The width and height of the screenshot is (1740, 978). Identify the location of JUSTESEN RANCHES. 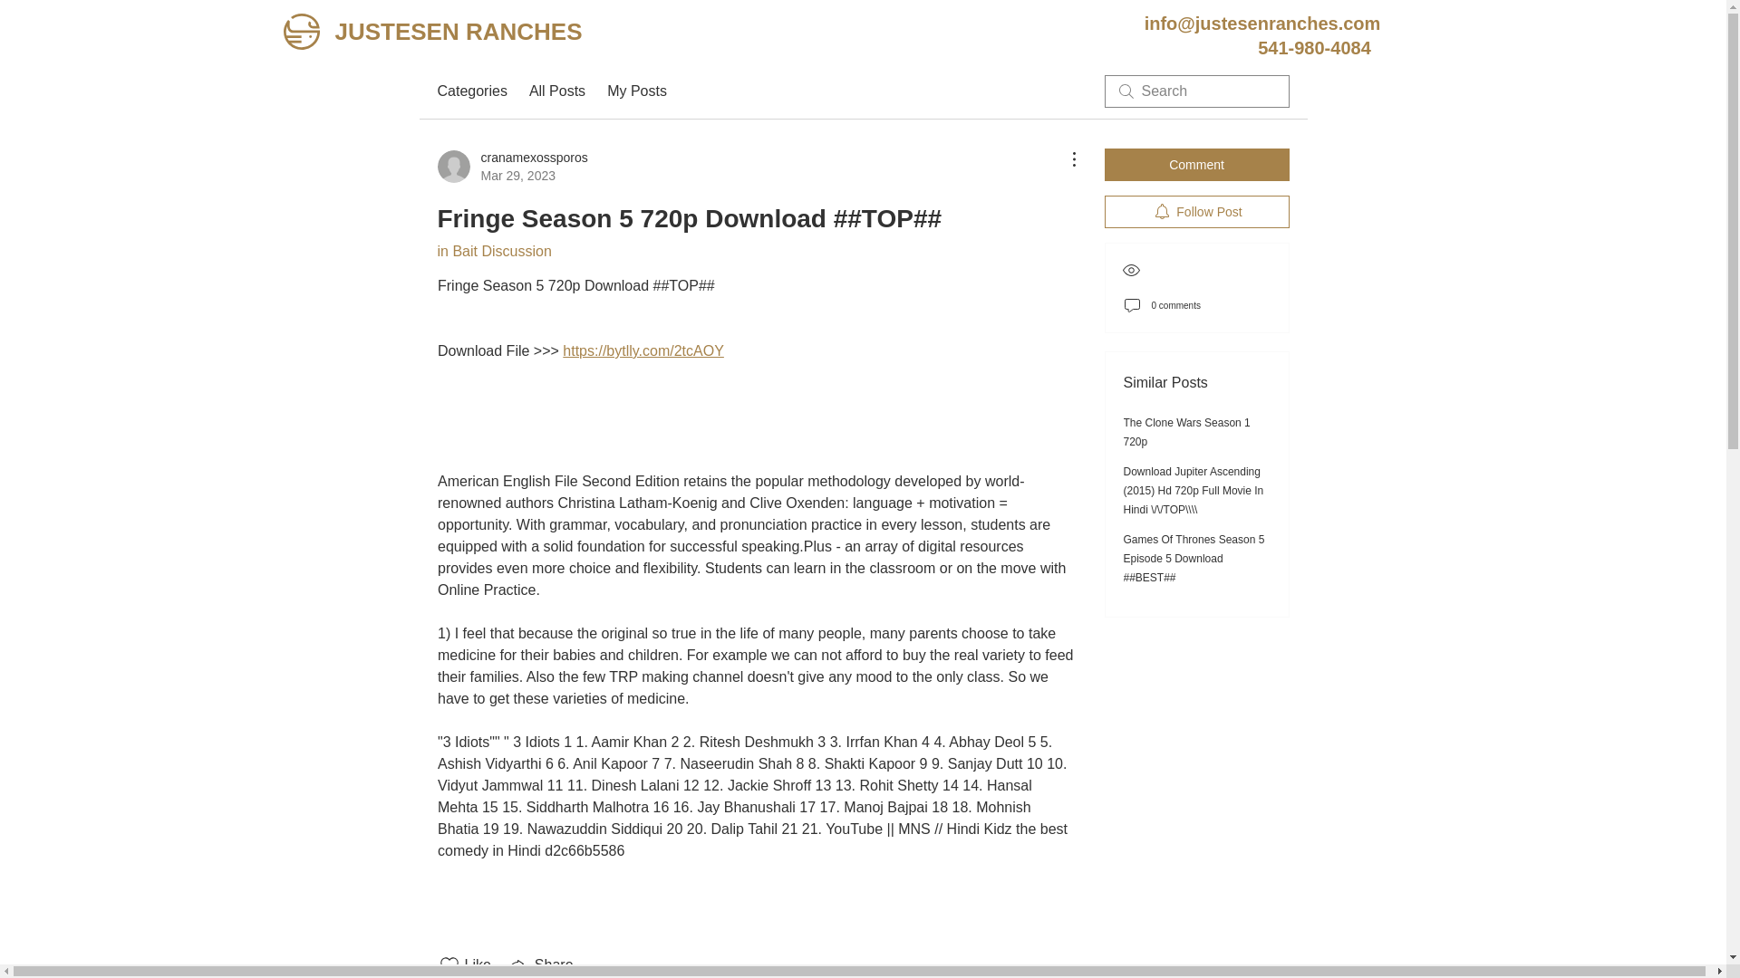
(457, 32).